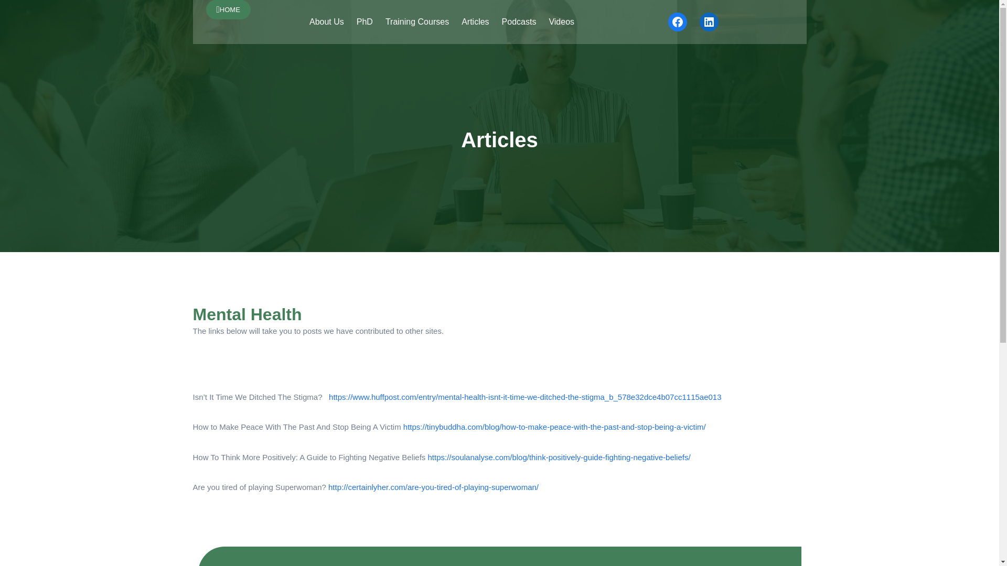  What do you see at coordinates (709, 22) in the screenshot?
I see `LinkedIn` at bounding box center [709, 22].